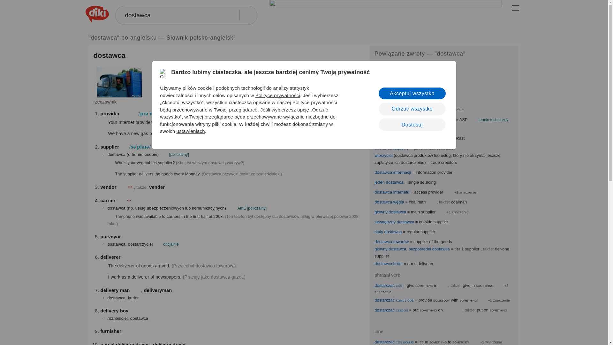  What do you see at coordinates (186, 15) in the screenshot?
I see `dostawca` at bounding box center [186, 15].